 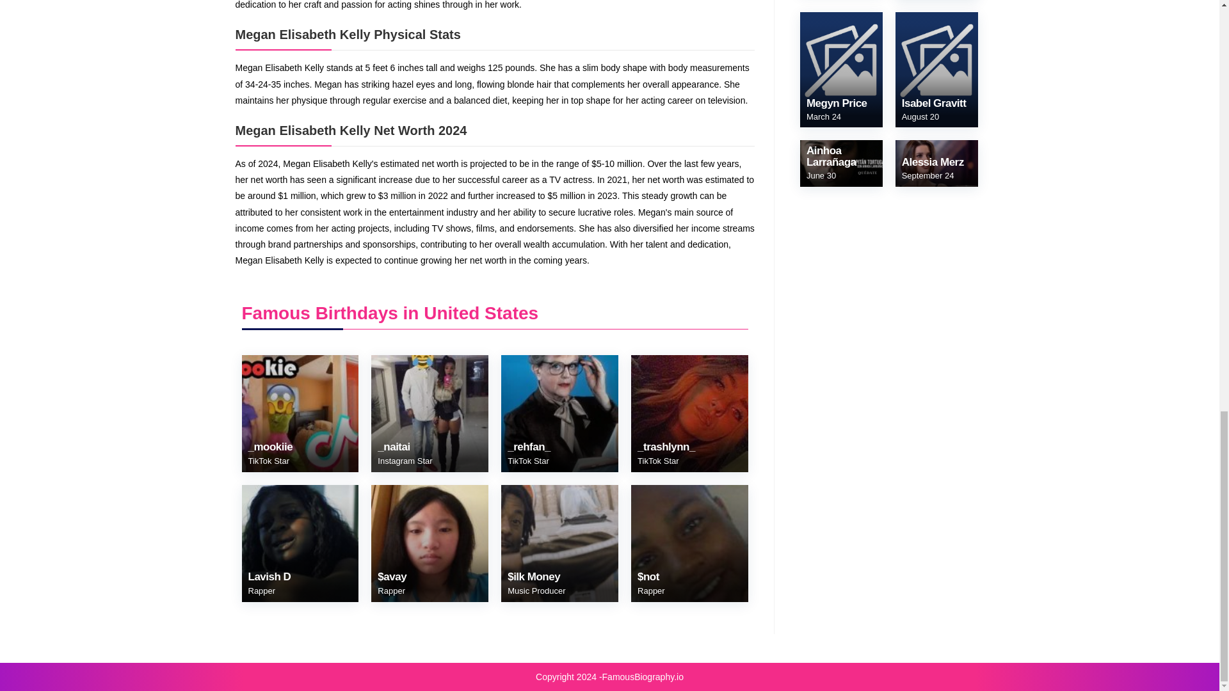 I want to click on TikTok Star, so click(x=658, y=461).